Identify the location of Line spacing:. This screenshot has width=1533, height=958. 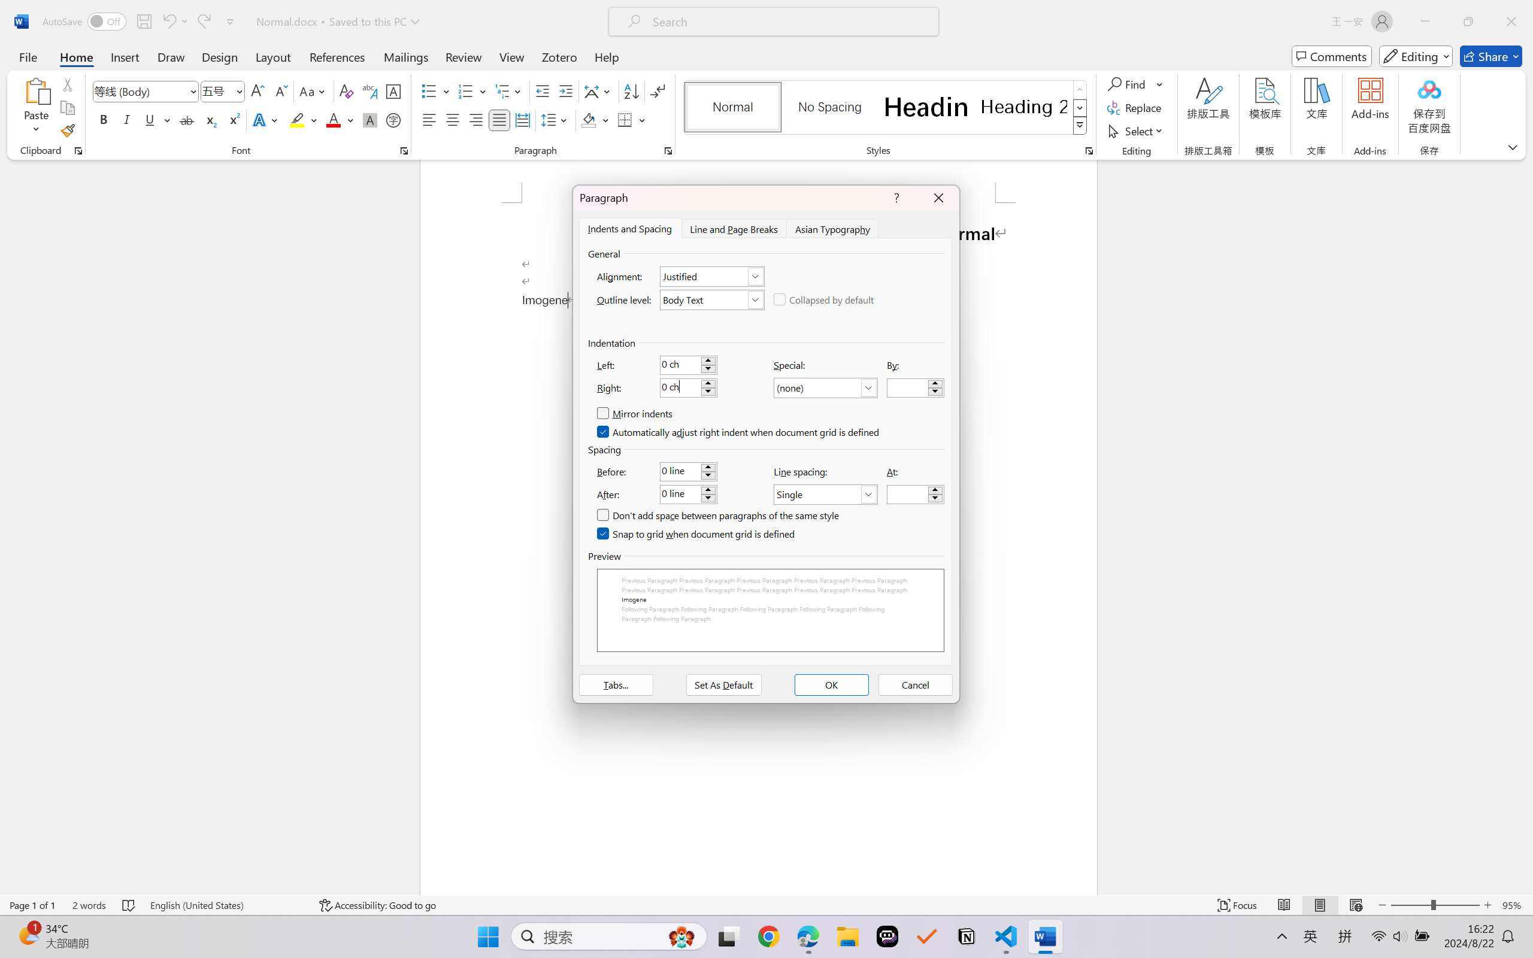
(826, 495).